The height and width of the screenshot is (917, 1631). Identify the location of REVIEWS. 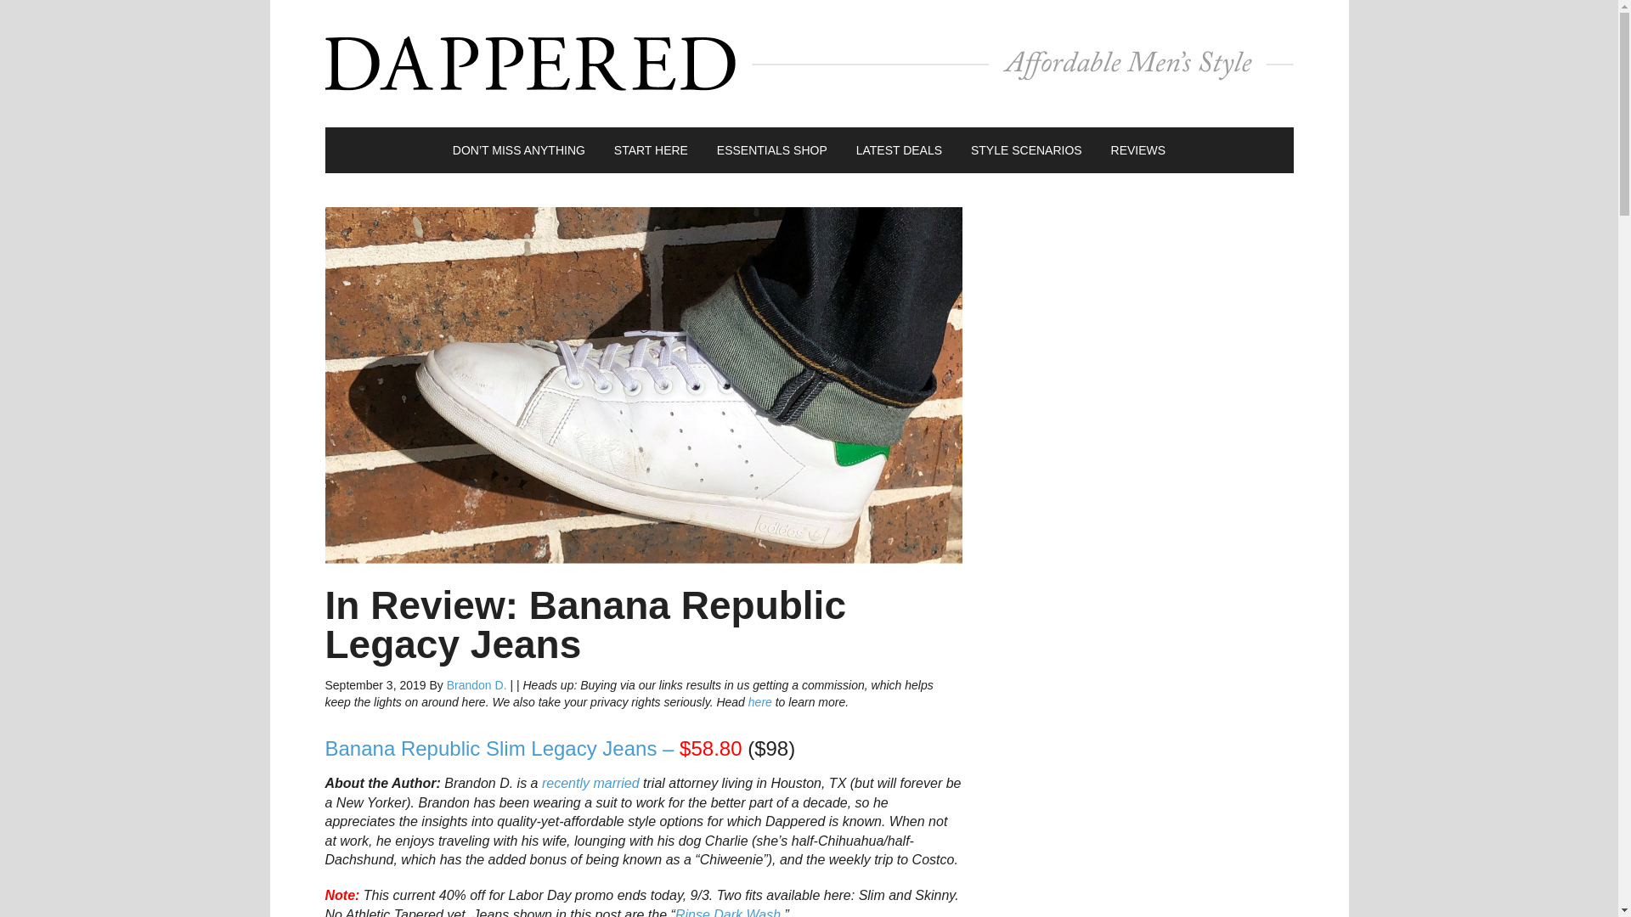
(1138, 150).